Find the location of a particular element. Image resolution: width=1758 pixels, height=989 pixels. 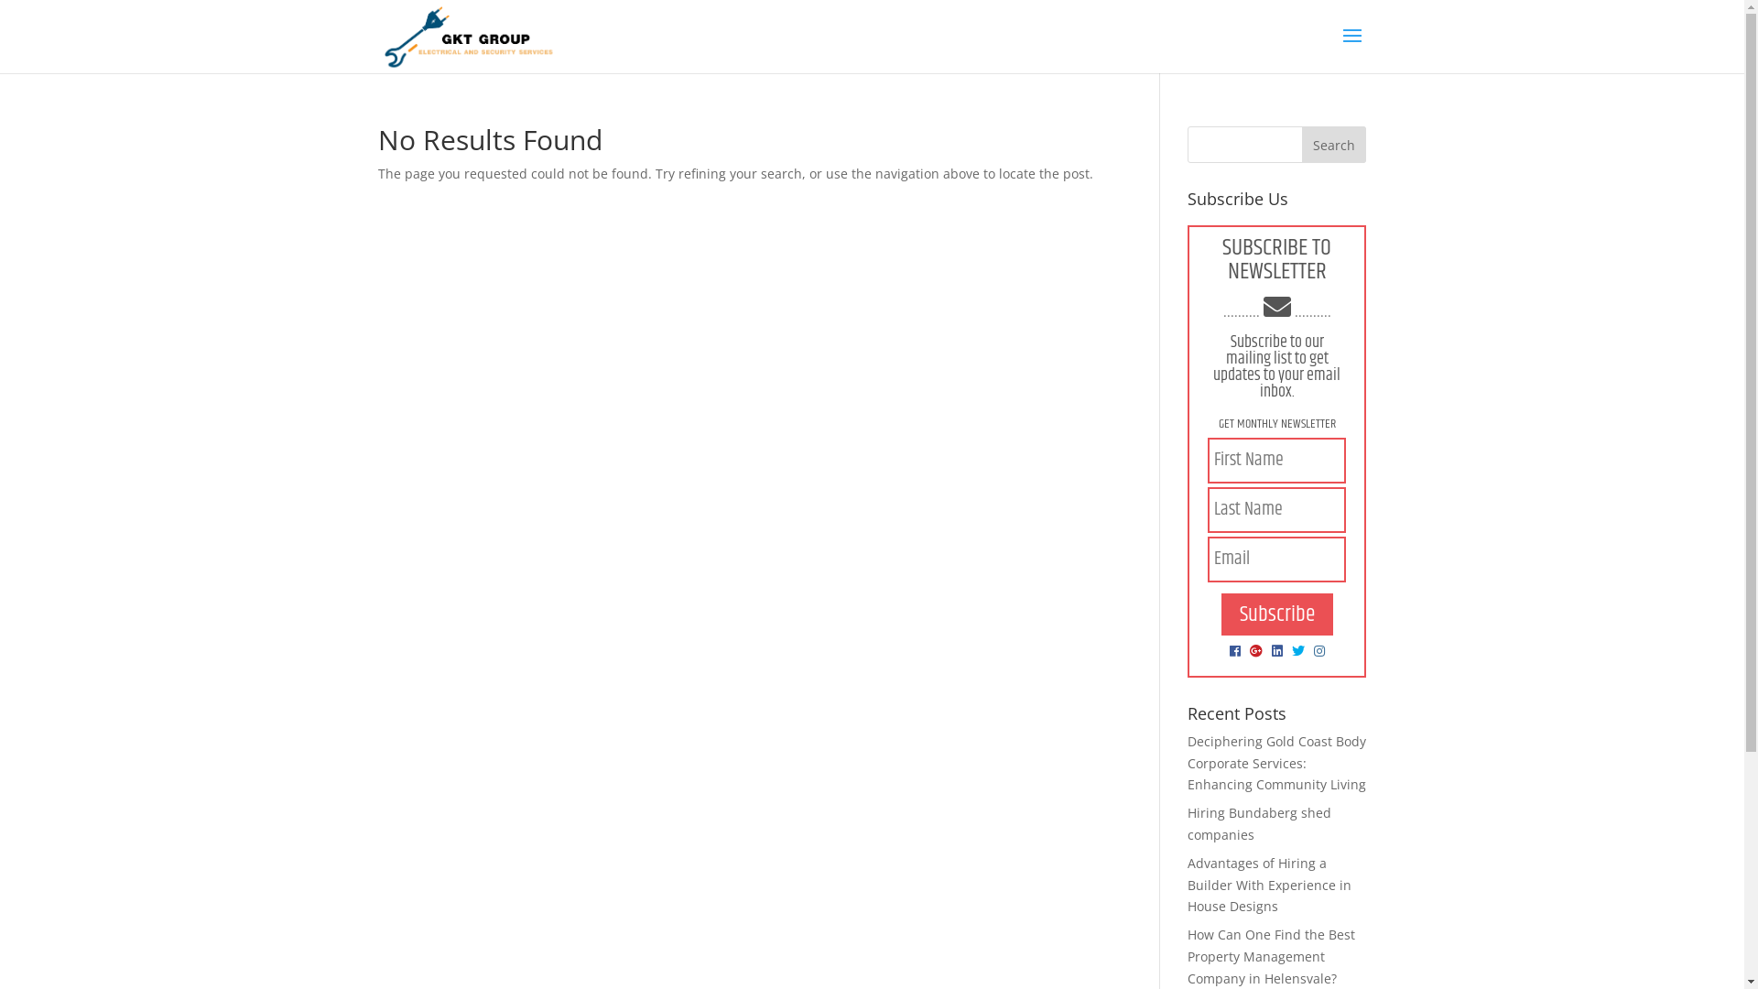

Search is located at coordinates (1334, 145).